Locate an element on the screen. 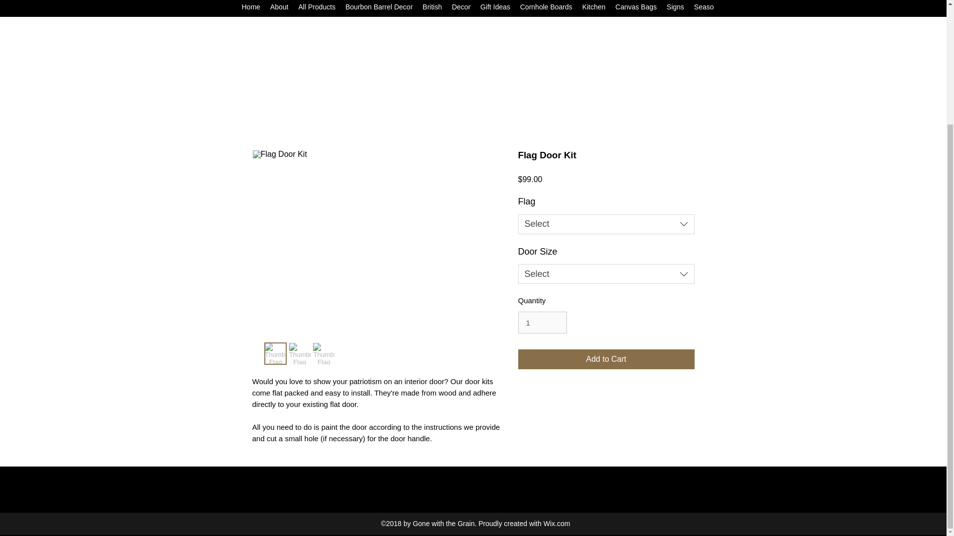  1 is located at coordinates (542, 322).